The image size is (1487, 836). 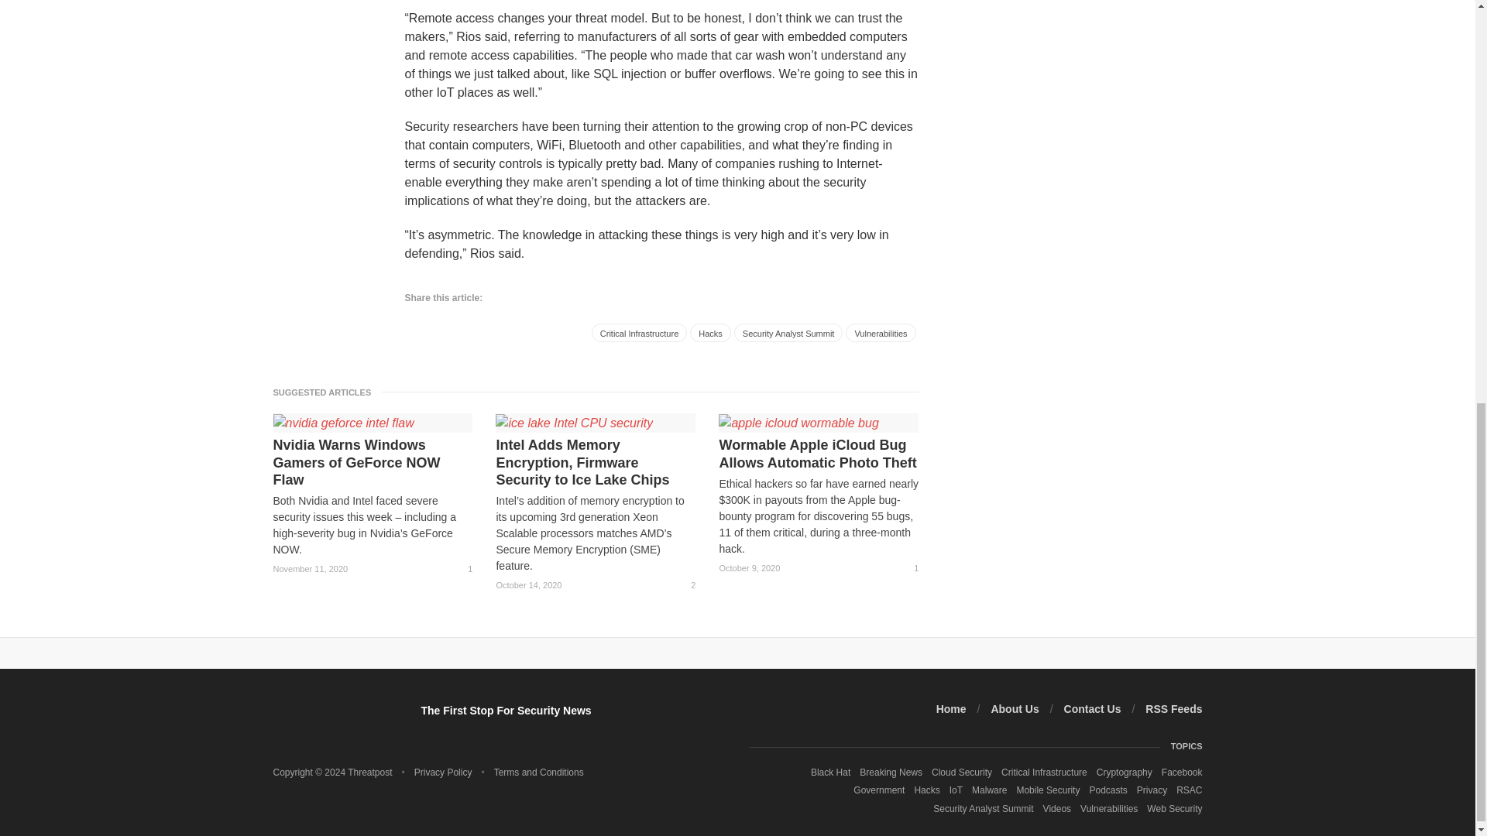 I want to click on Critical Infrastructure, so click(x=640, y=332).